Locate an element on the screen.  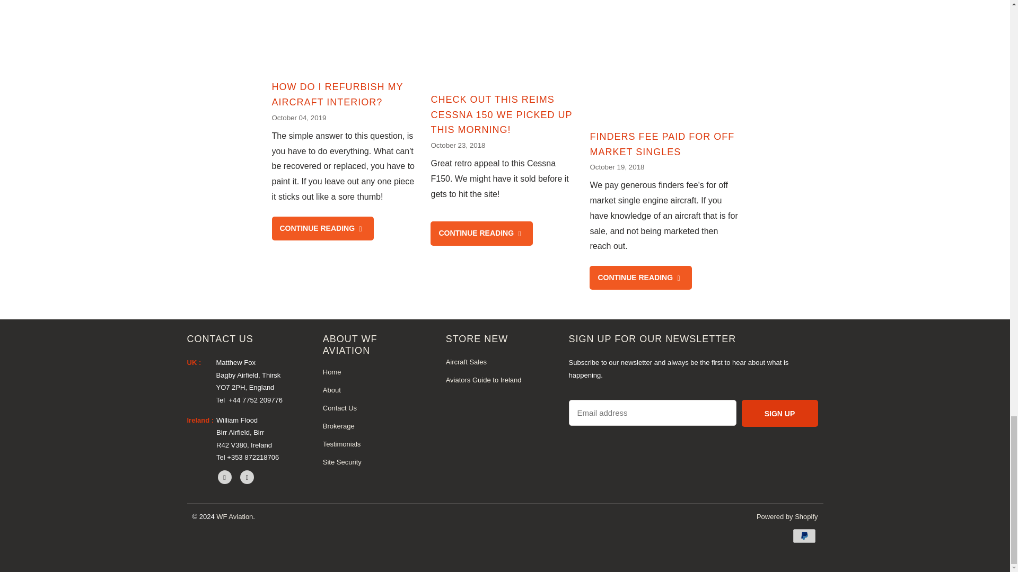
Aviators Guide to Ireland is located at coordinates (484, 379).